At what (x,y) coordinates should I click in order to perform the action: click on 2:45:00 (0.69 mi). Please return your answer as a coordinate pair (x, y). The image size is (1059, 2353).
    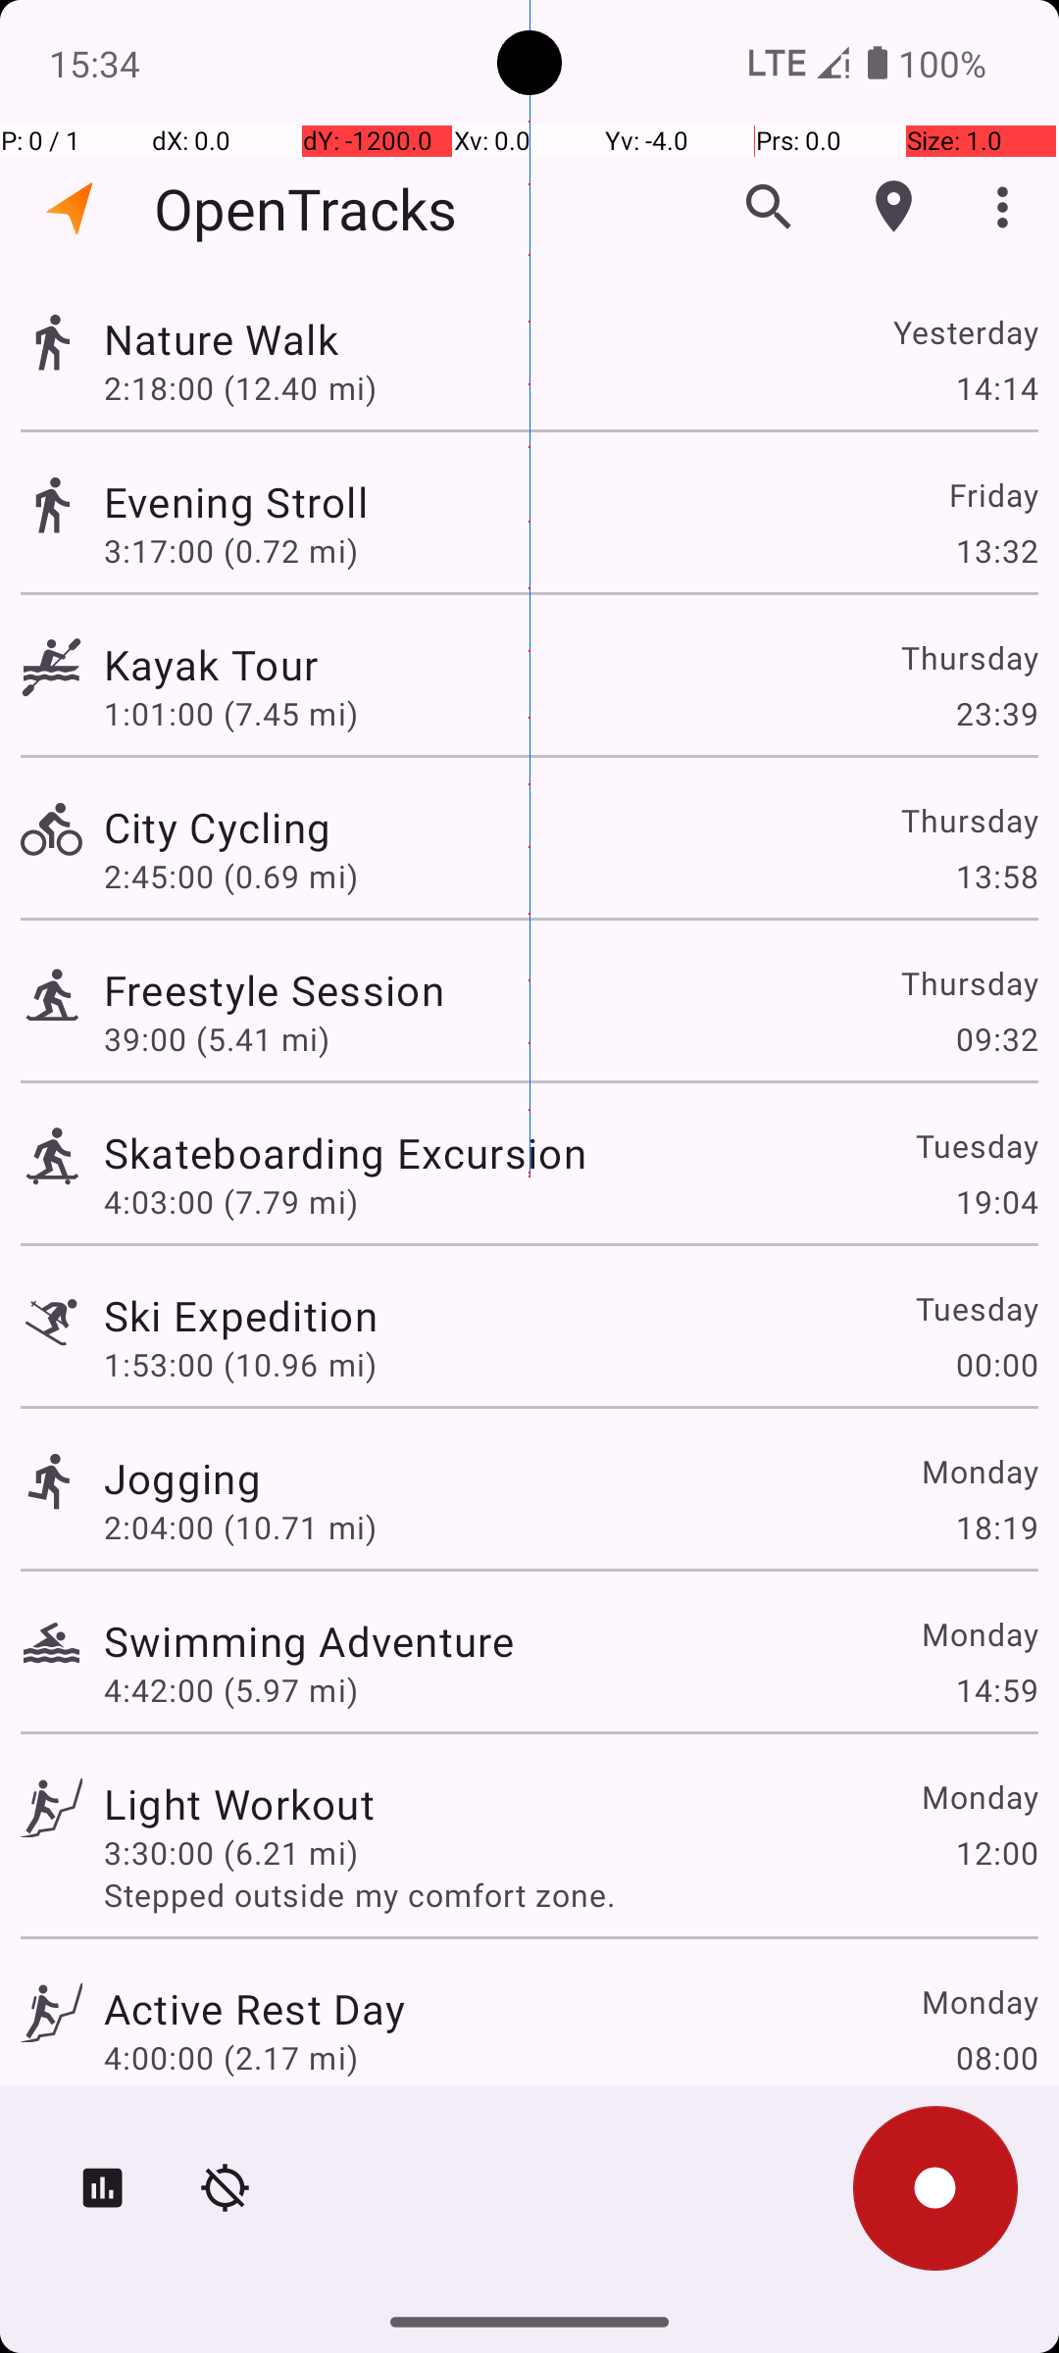
    Looking at the image, I should click on (231, 876).